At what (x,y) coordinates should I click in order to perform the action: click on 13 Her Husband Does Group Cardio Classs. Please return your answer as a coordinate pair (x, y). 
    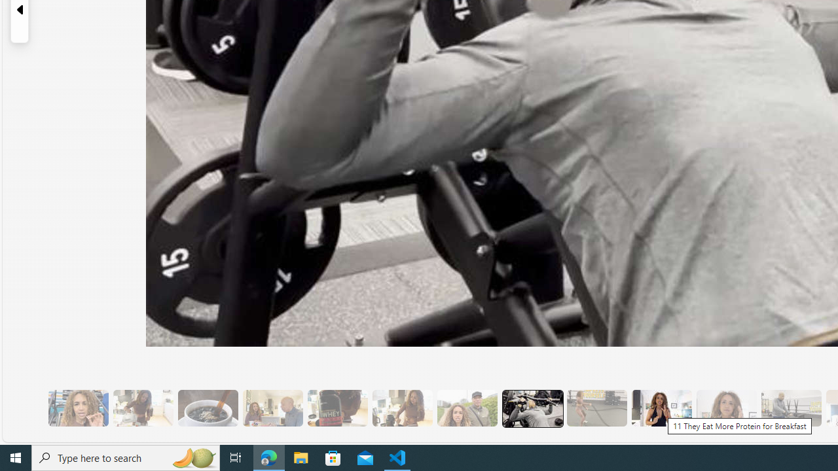
    Looking at the image, I should click on (791, 408).